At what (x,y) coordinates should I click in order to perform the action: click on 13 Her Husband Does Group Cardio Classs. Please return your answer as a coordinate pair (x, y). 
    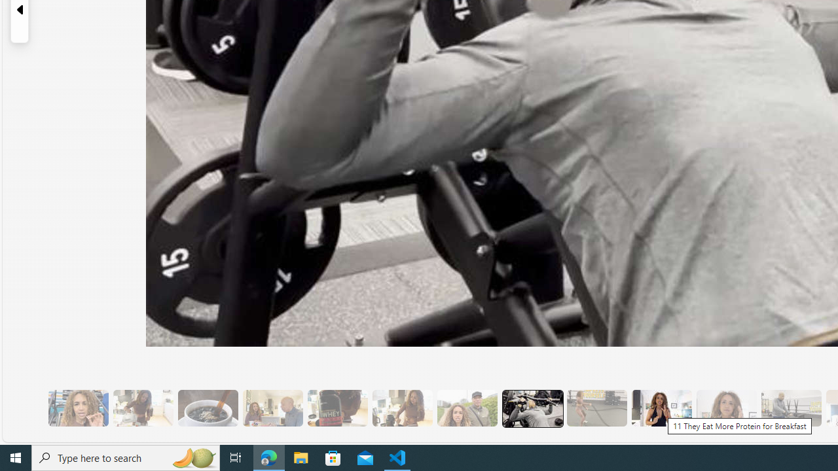
    Looking at the image, I should click on (791, 408).